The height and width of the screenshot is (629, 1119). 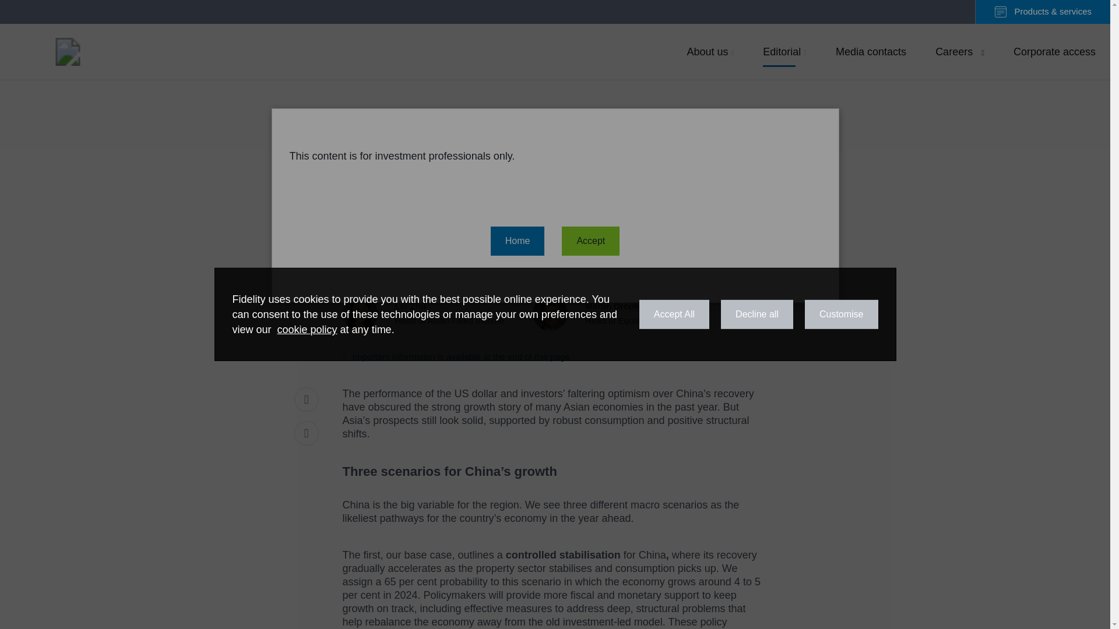 I want to click on Careers, so click(x=68, y=51).